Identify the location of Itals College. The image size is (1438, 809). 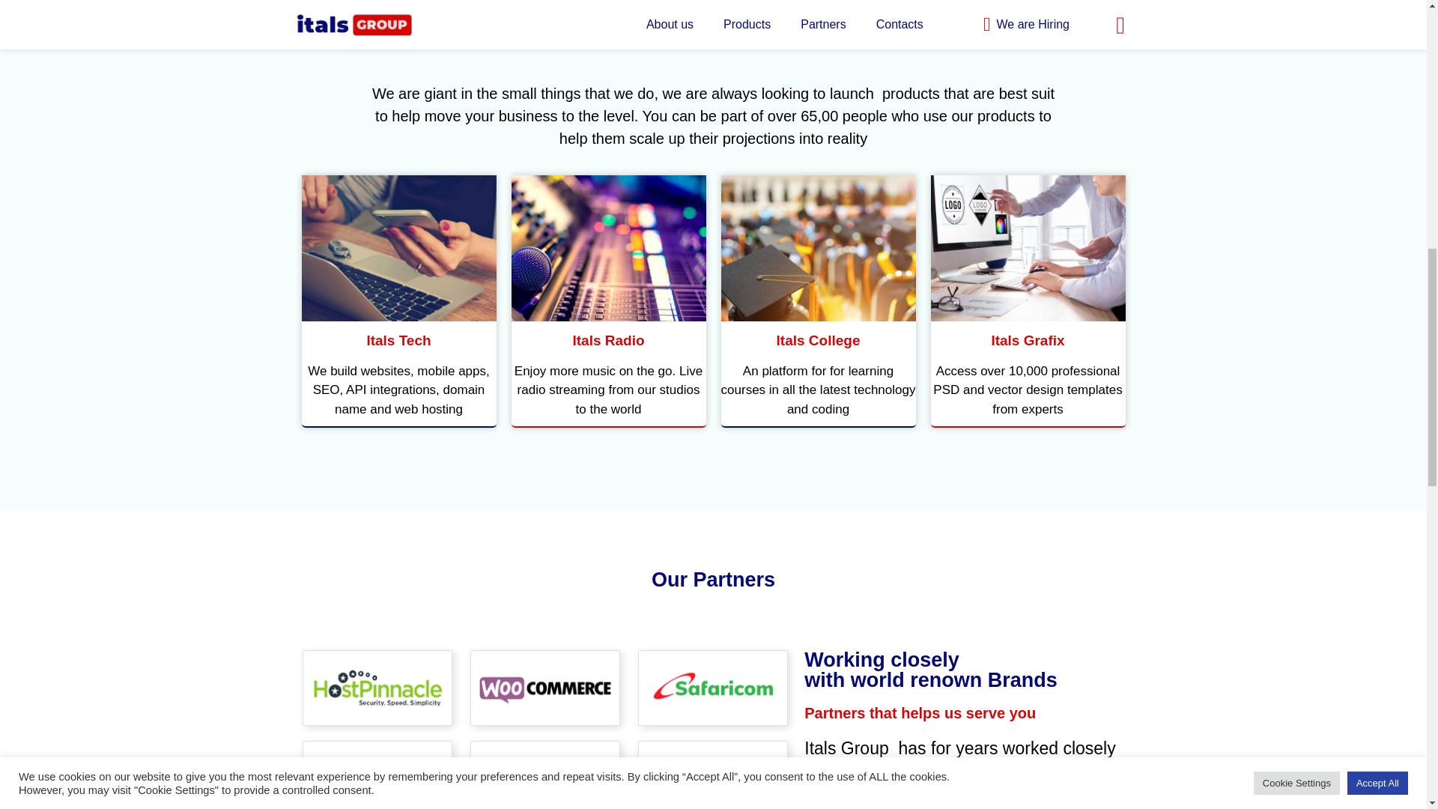
(818, 340).